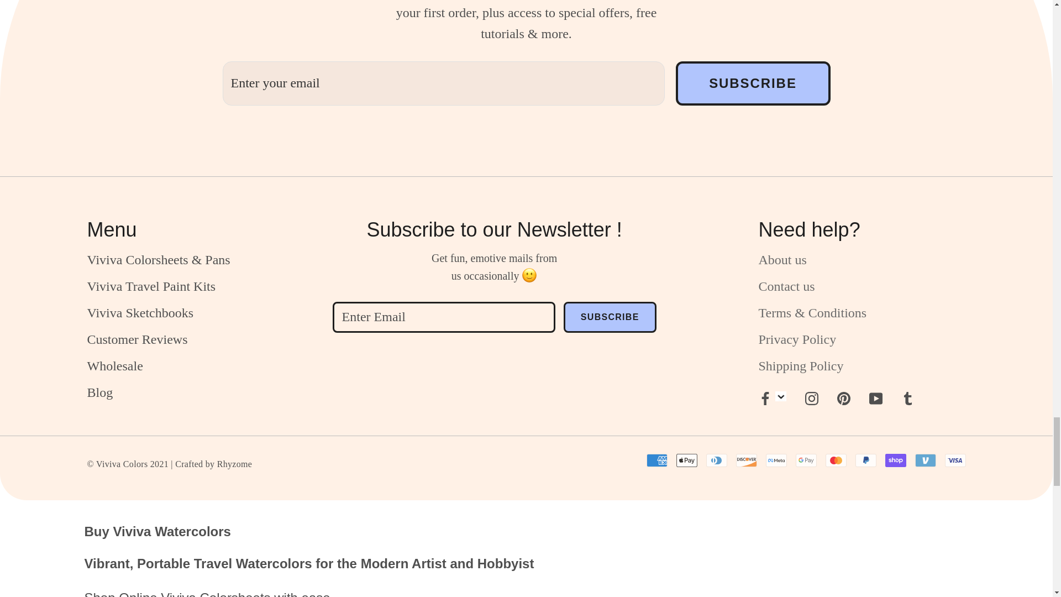  I want to click on Meta Pay, so click(776, 460).